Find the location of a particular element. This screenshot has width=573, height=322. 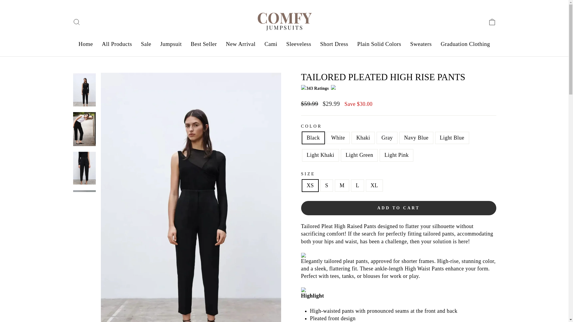

Plain Solid Colors is located at coordinates (379, 44).